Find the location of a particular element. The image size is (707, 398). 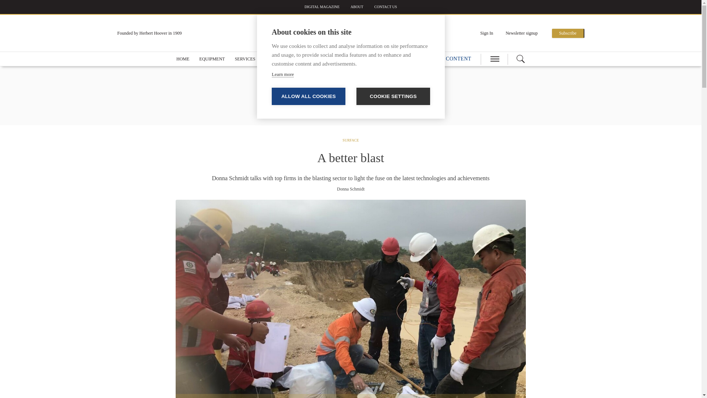

DIGITAL MAGAZINE is located at coordinates (322, 7).